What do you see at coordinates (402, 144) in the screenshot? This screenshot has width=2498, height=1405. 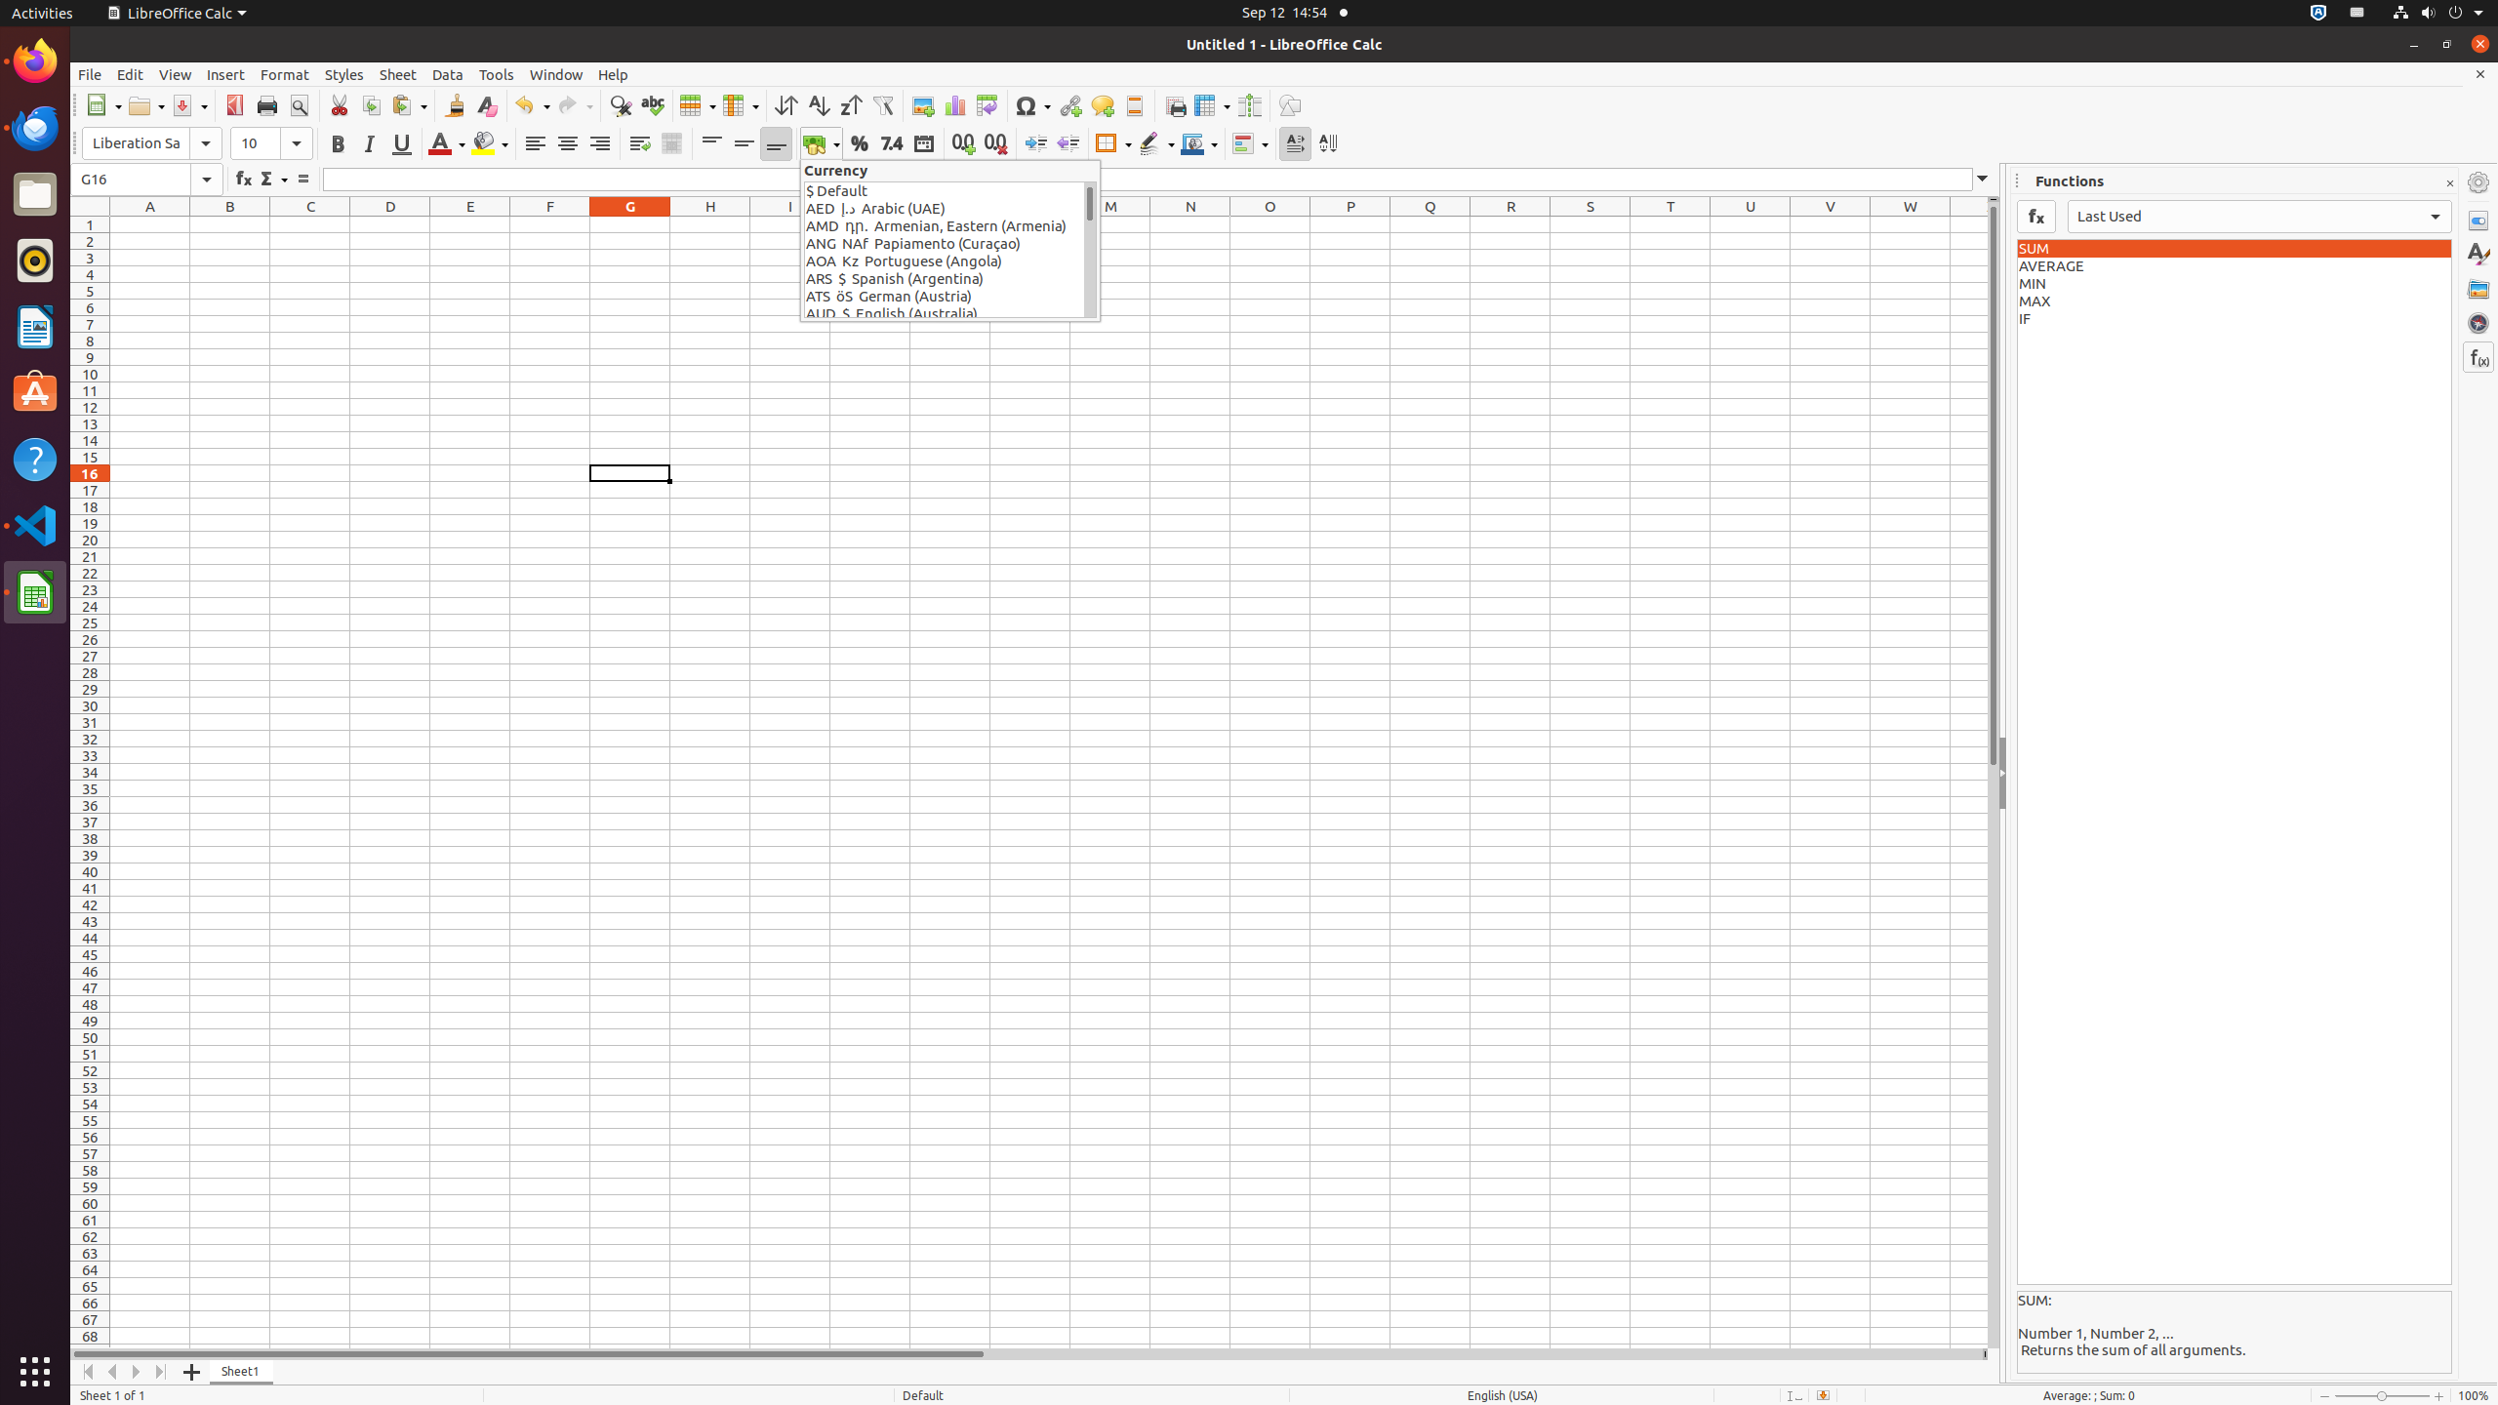 I see `Underline` at bounding box center [402, 144].